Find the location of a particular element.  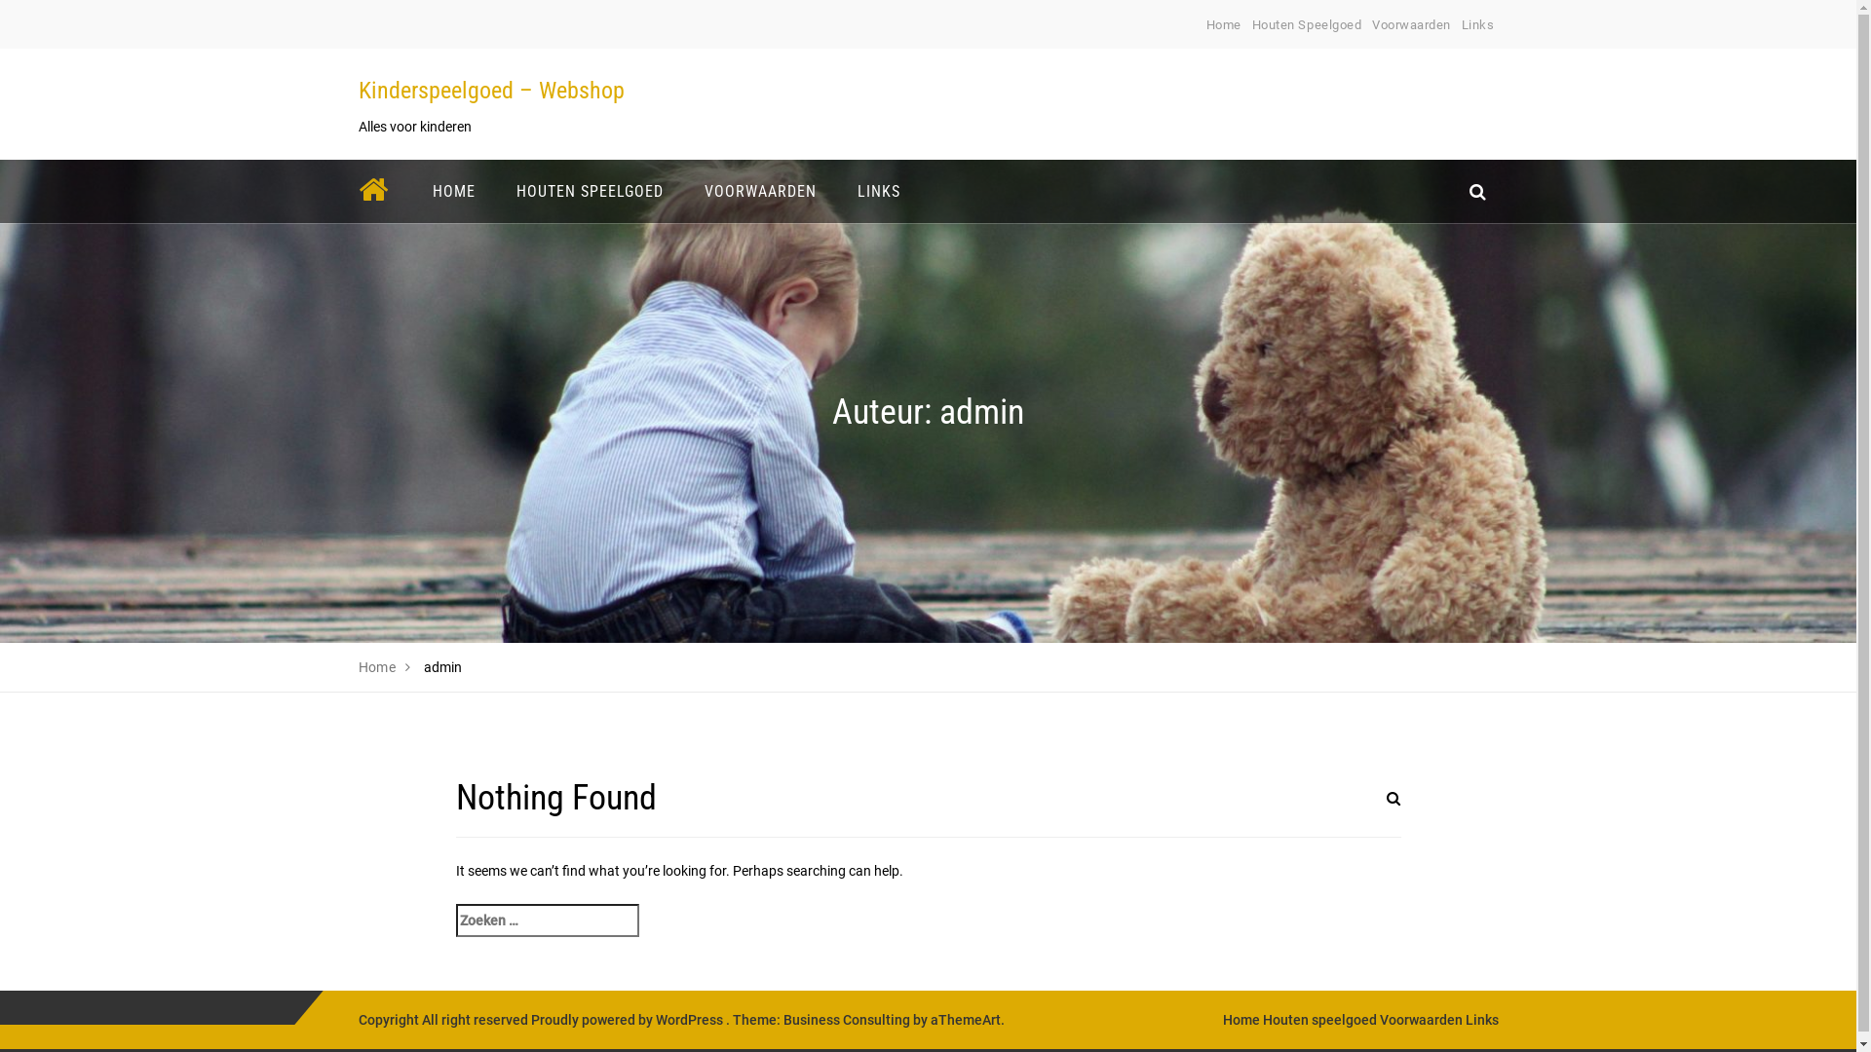

search_icon is located at coordinates (1477, 191).